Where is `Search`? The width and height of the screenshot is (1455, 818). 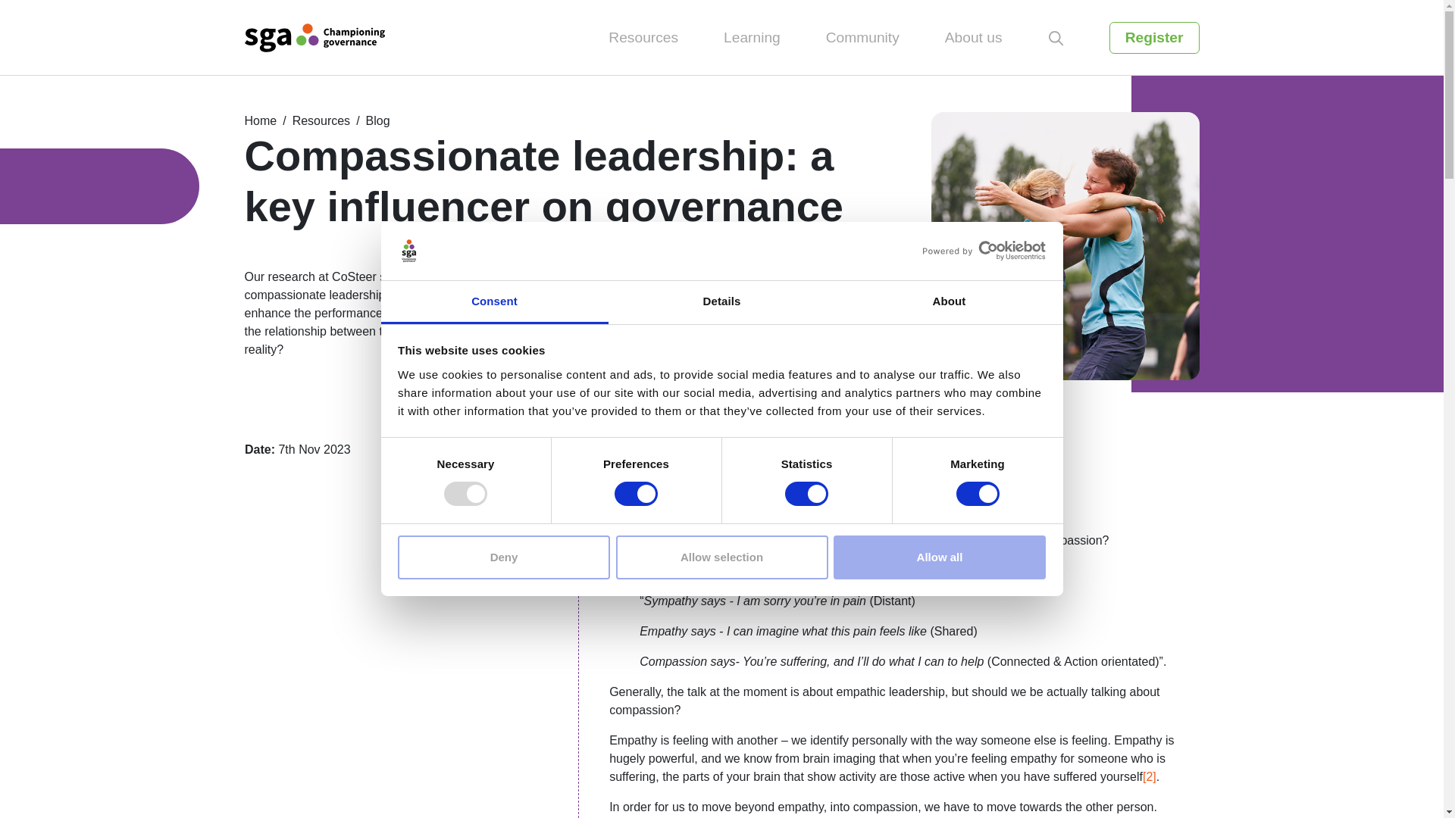
Search is located at coordinates (1056, 38).